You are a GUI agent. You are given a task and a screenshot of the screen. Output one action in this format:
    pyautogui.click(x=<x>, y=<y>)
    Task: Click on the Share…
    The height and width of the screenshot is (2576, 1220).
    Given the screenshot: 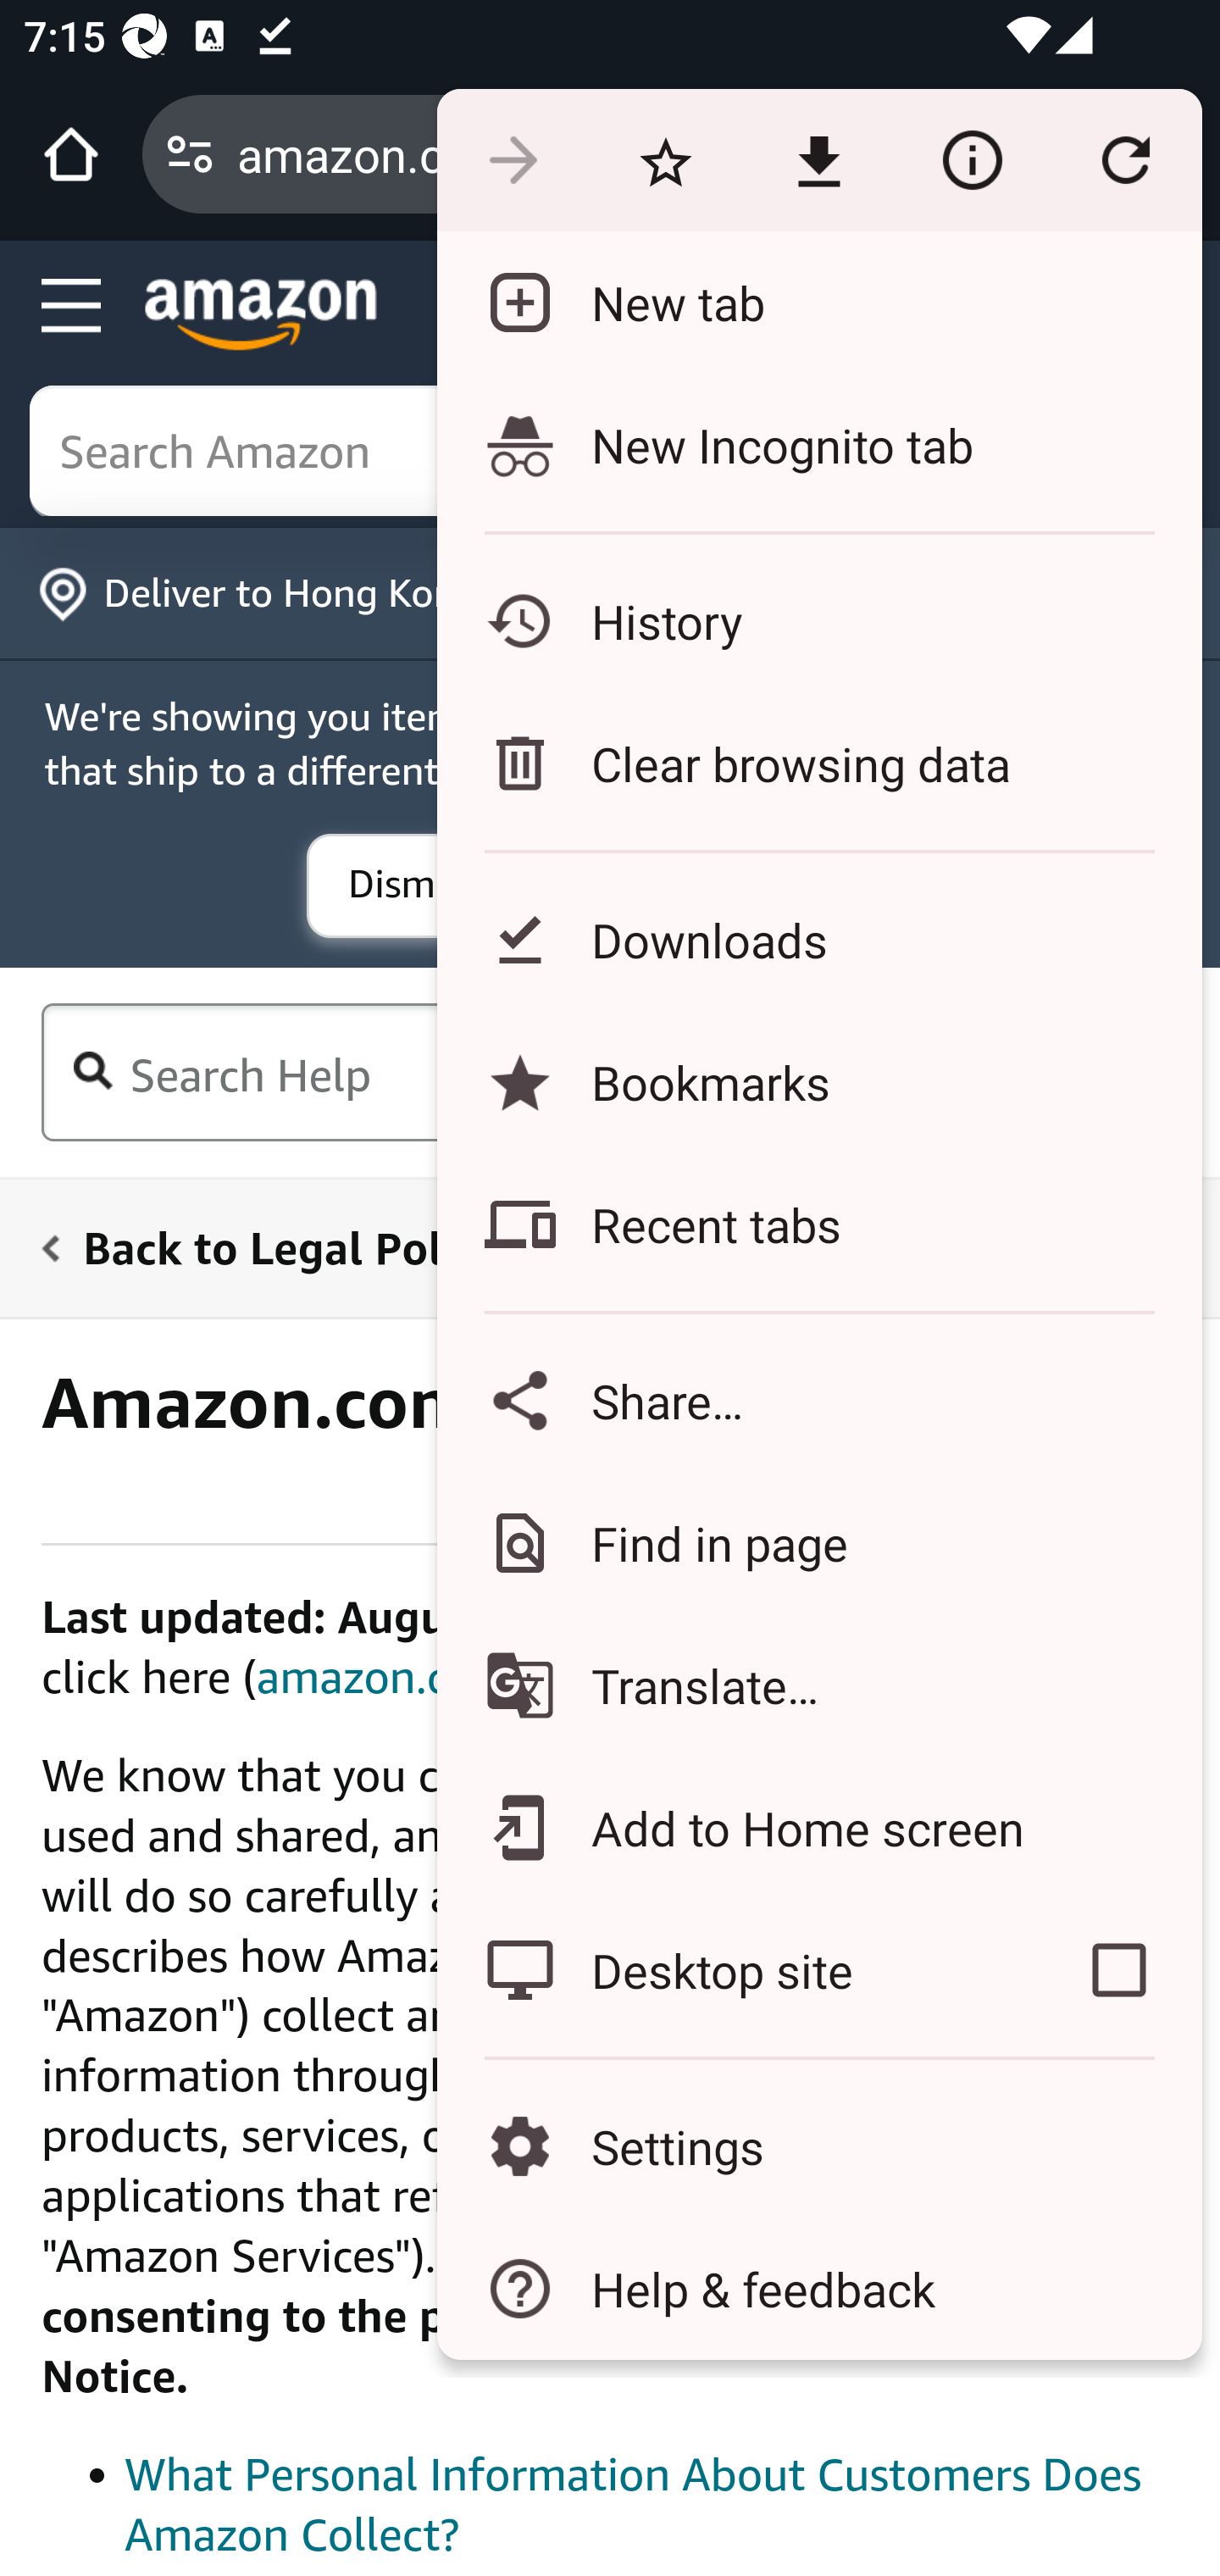 What is the action you would take?
    pyautogui.click(x=818, y=1400)
    